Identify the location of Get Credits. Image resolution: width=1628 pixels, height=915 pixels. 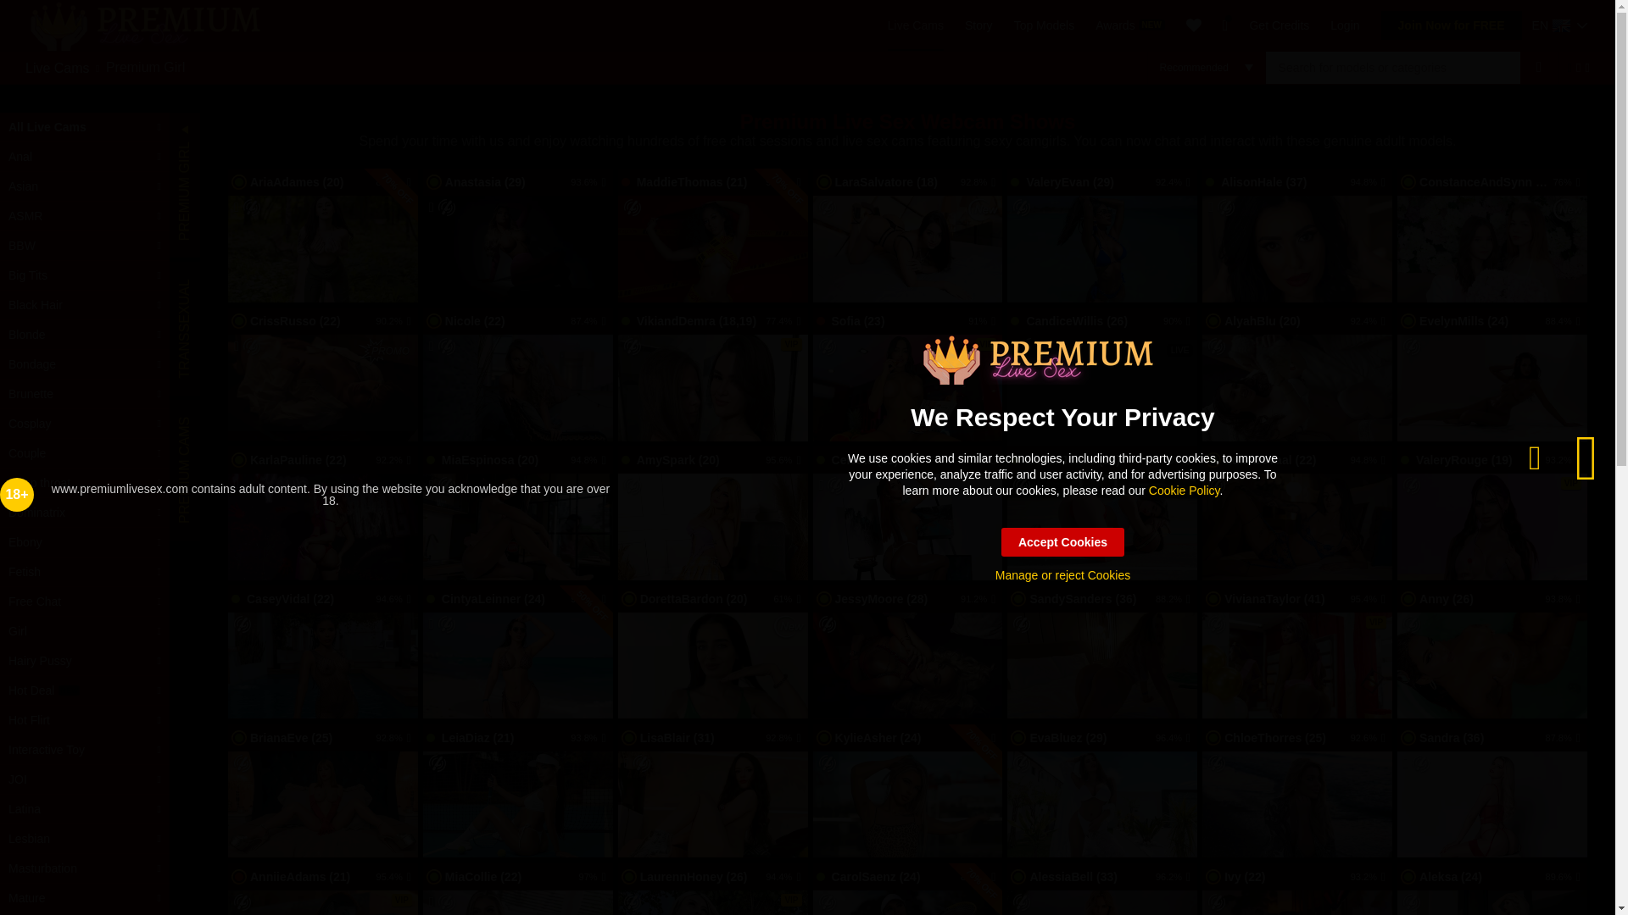
(1279, 25).